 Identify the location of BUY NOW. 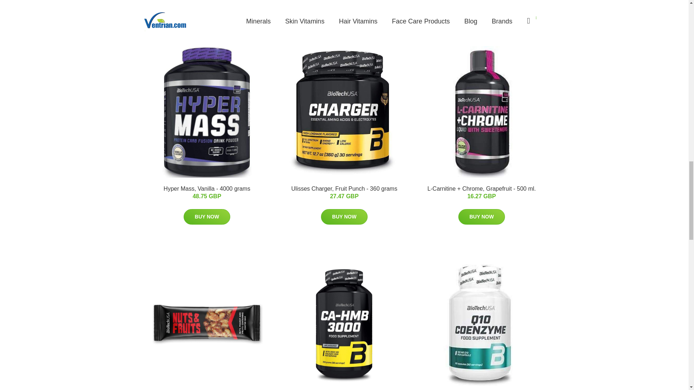
(207, 217).